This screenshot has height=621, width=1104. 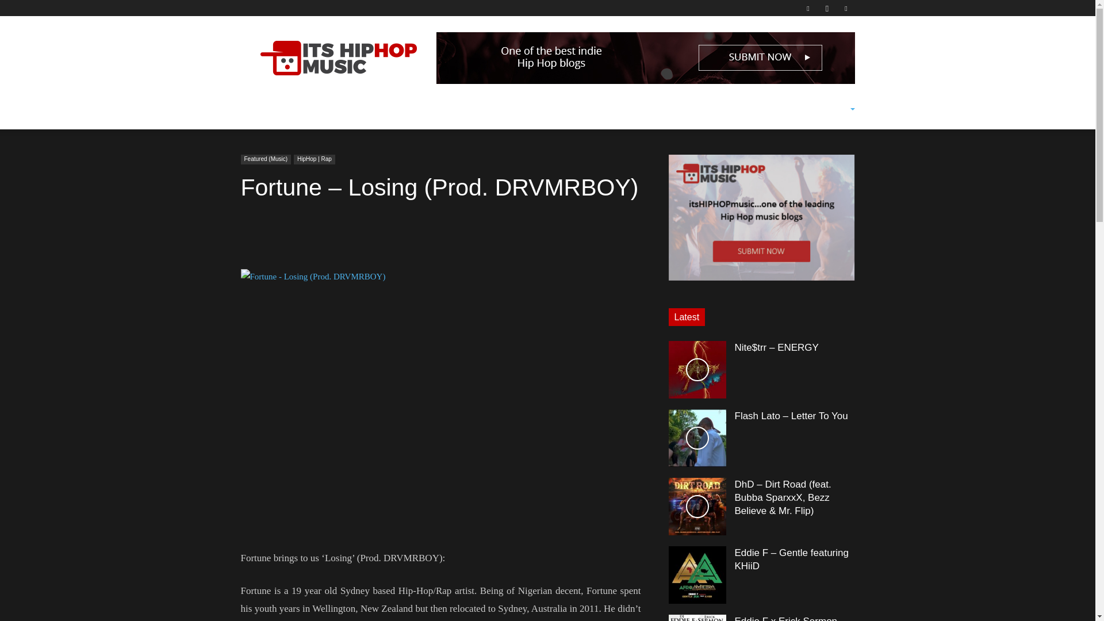 I want to click on Twitter, so click(x=845, y=8).